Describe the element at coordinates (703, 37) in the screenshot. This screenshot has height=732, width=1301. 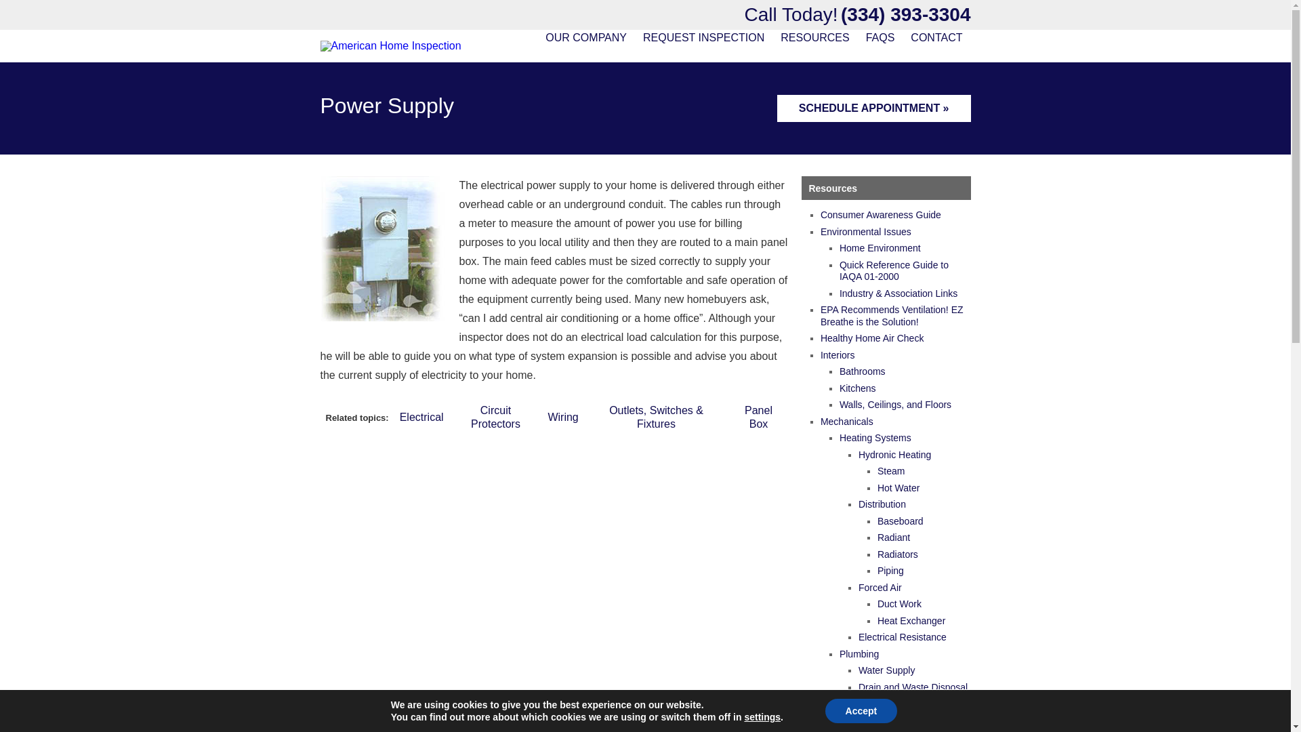
I see `REQUEST INSPECTION` at that location.